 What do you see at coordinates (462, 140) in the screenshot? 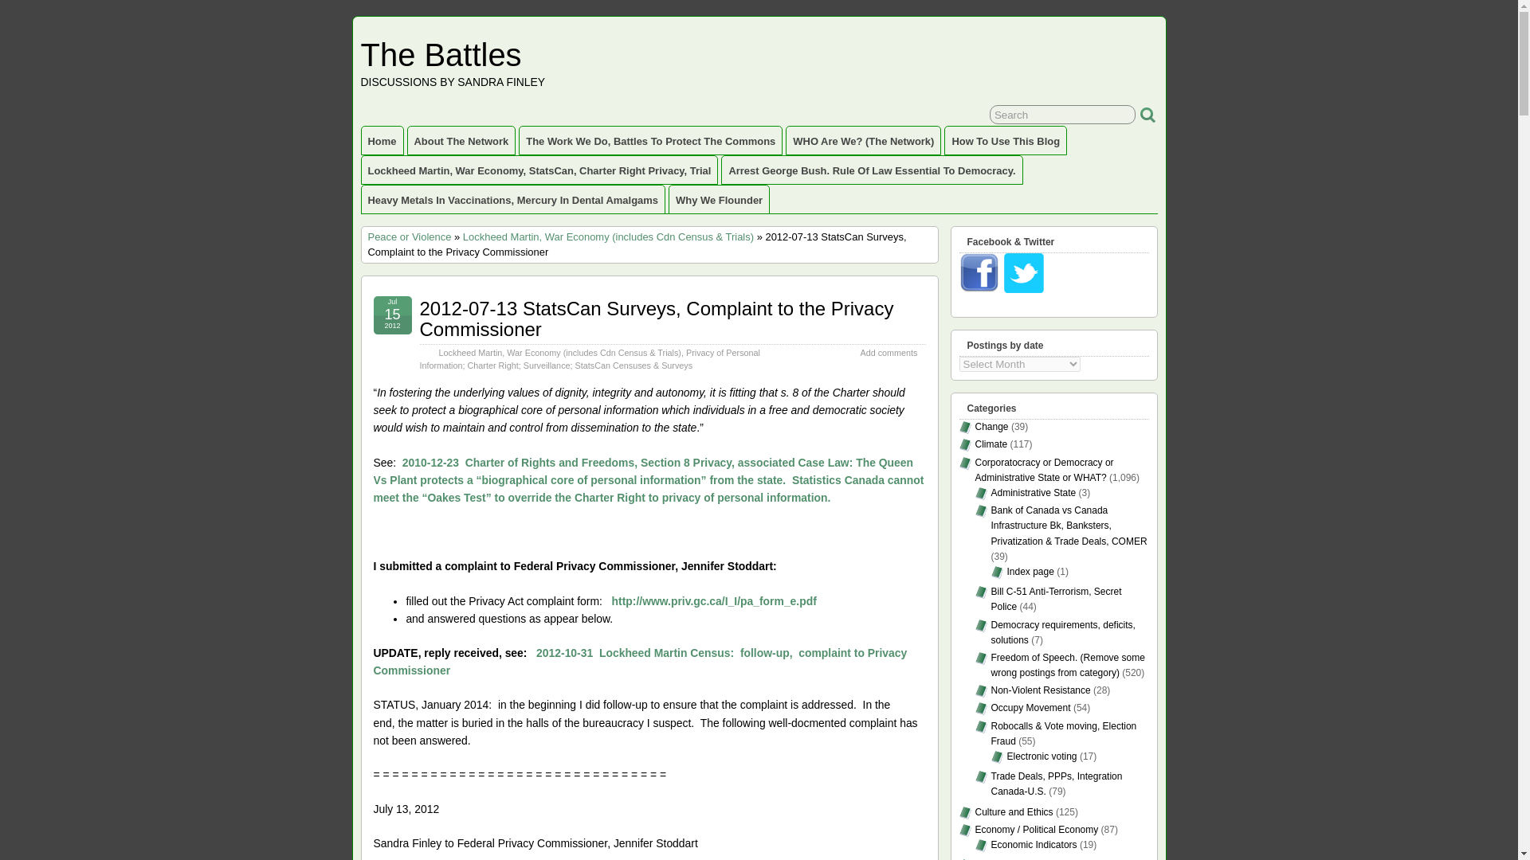
I see `About The Network` at bounding box center [462, 140].